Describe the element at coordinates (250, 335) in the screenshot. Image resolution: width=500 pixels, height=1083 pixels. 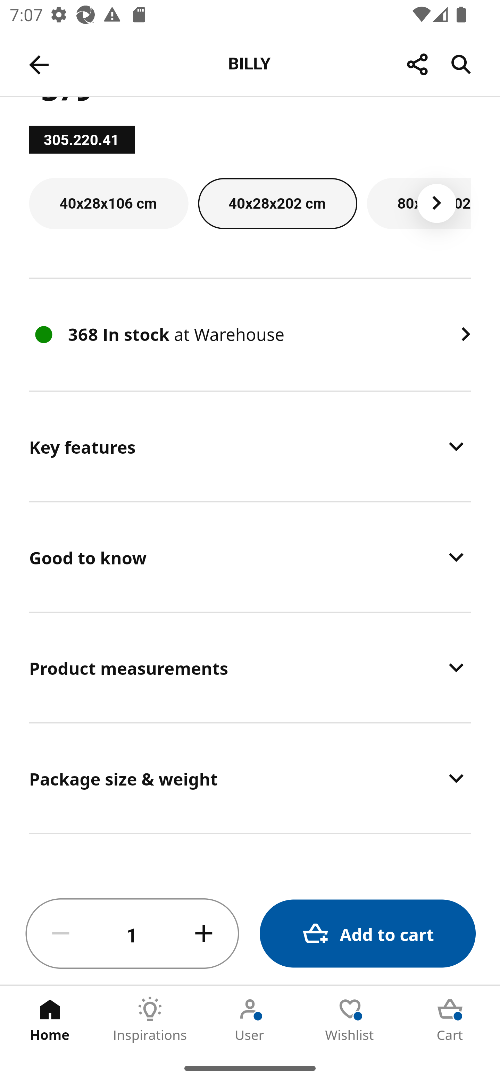
I see `368 In stock at Warehouse` at that location.